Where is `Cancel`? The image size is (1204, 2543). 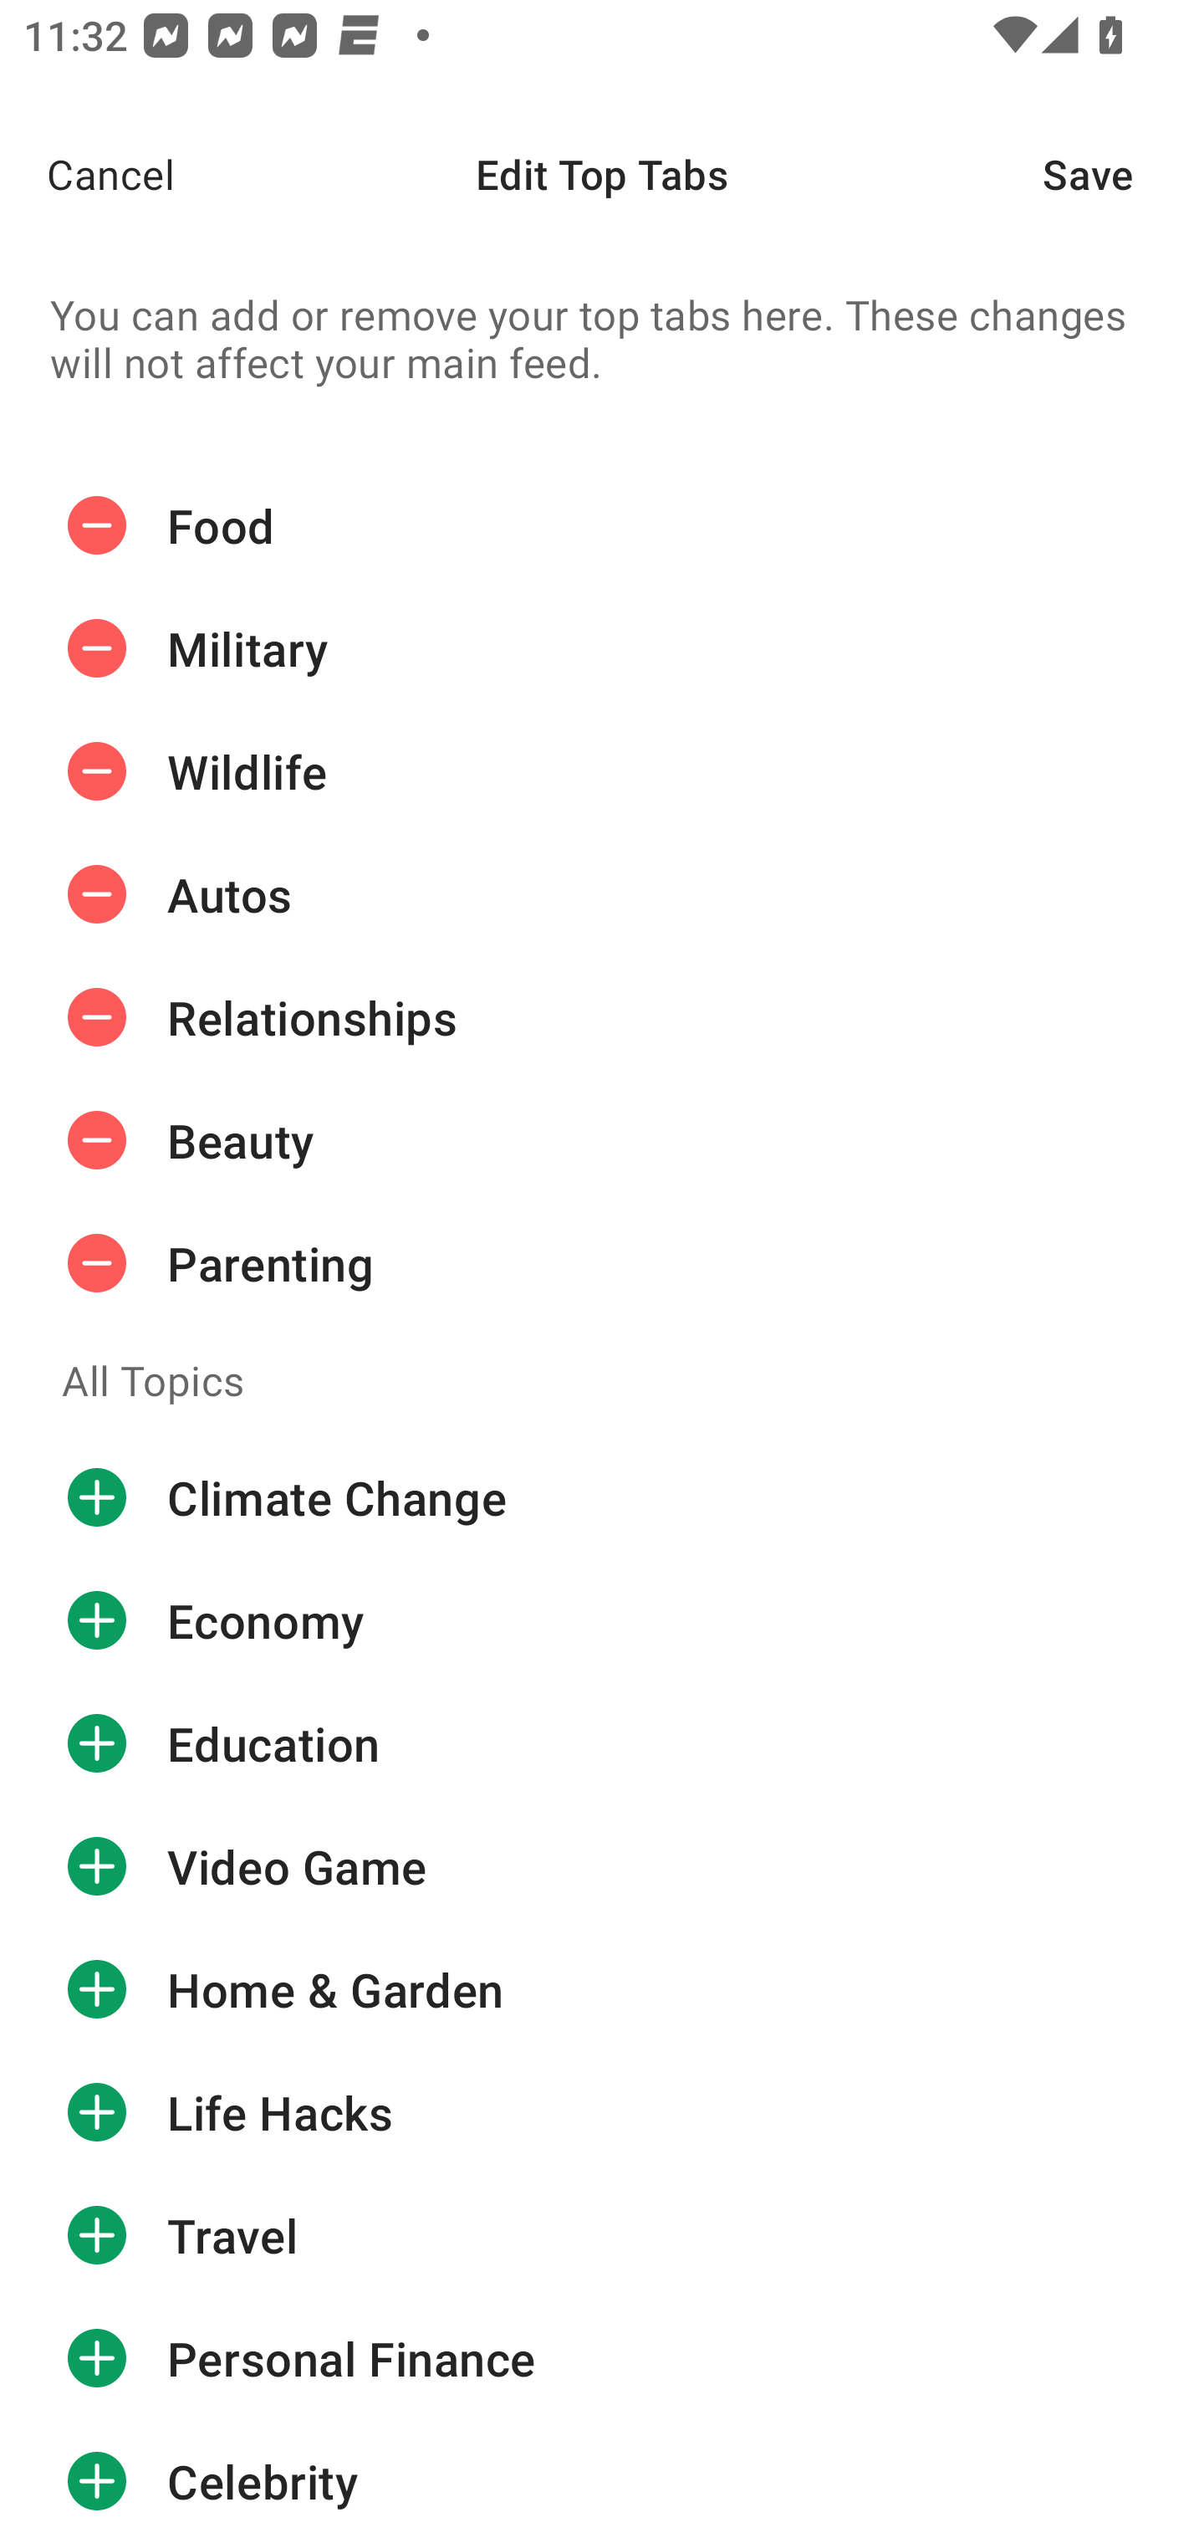
Cancel is located at coordinates (87, 174).